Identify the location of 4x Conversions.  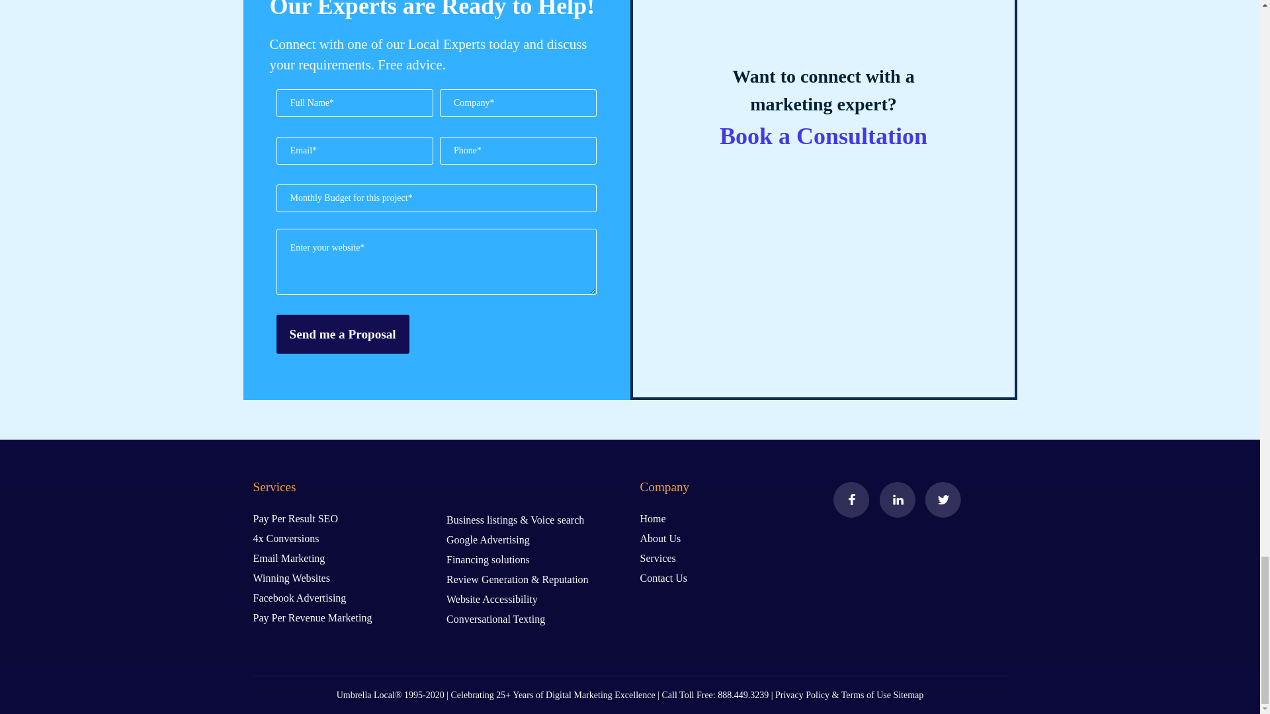
(286, 538).